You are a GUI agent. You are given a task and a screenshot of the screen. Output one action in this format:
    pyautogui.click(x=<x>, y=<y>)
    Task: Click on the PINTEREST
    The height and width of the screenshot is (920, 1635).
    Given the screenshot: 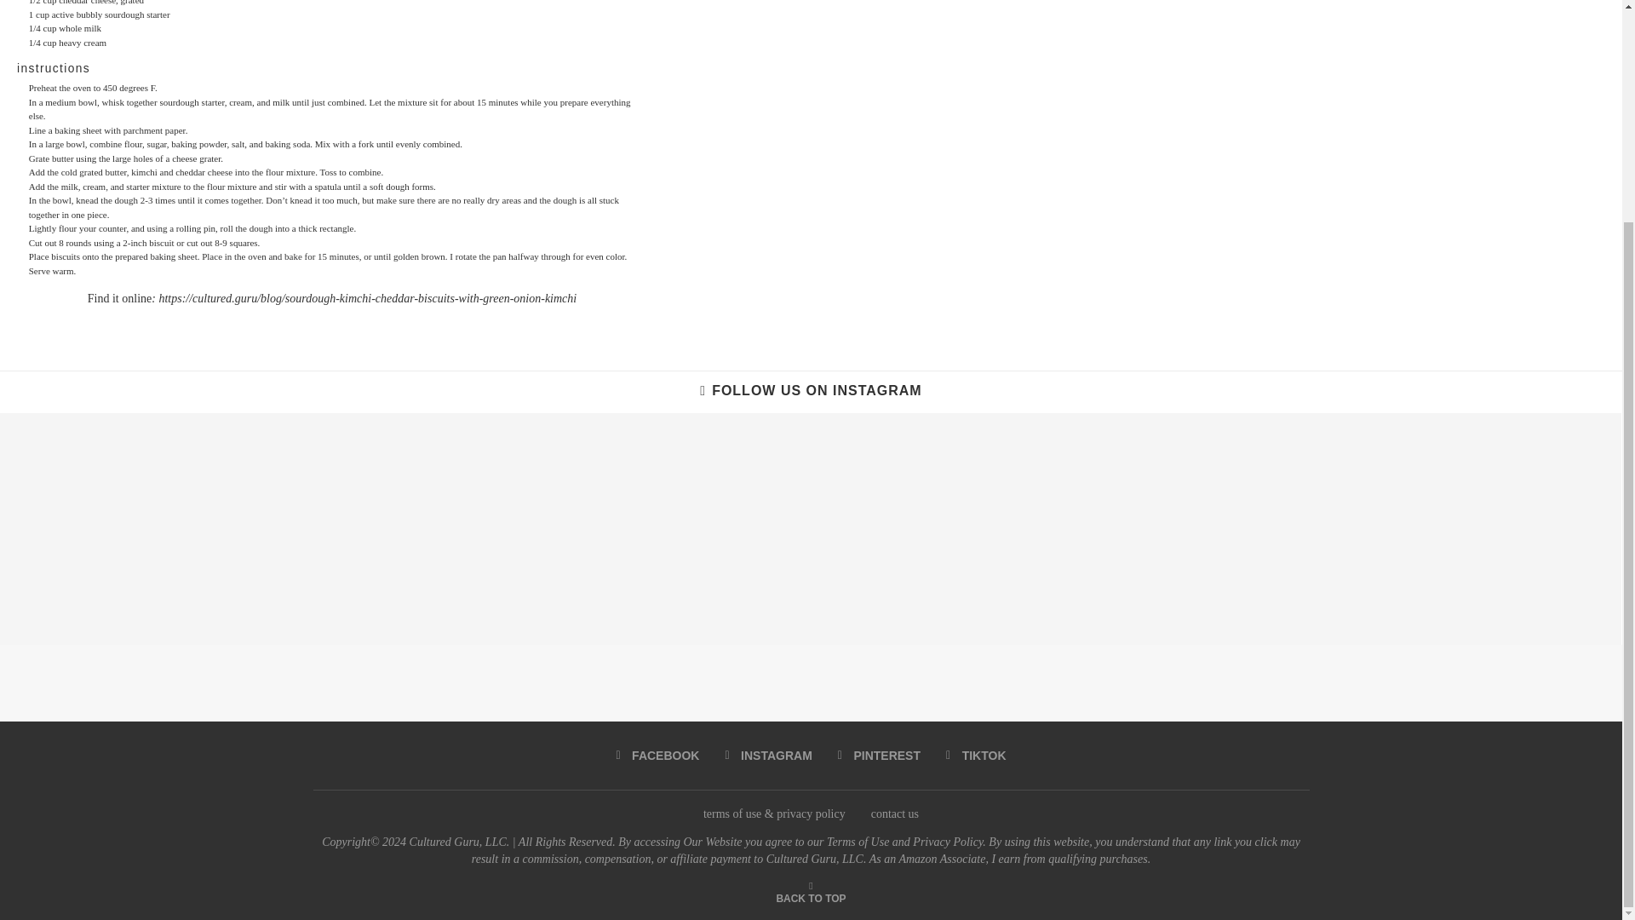 What is the action you would take?
    pyautogui.click(x=879, y=755)
    